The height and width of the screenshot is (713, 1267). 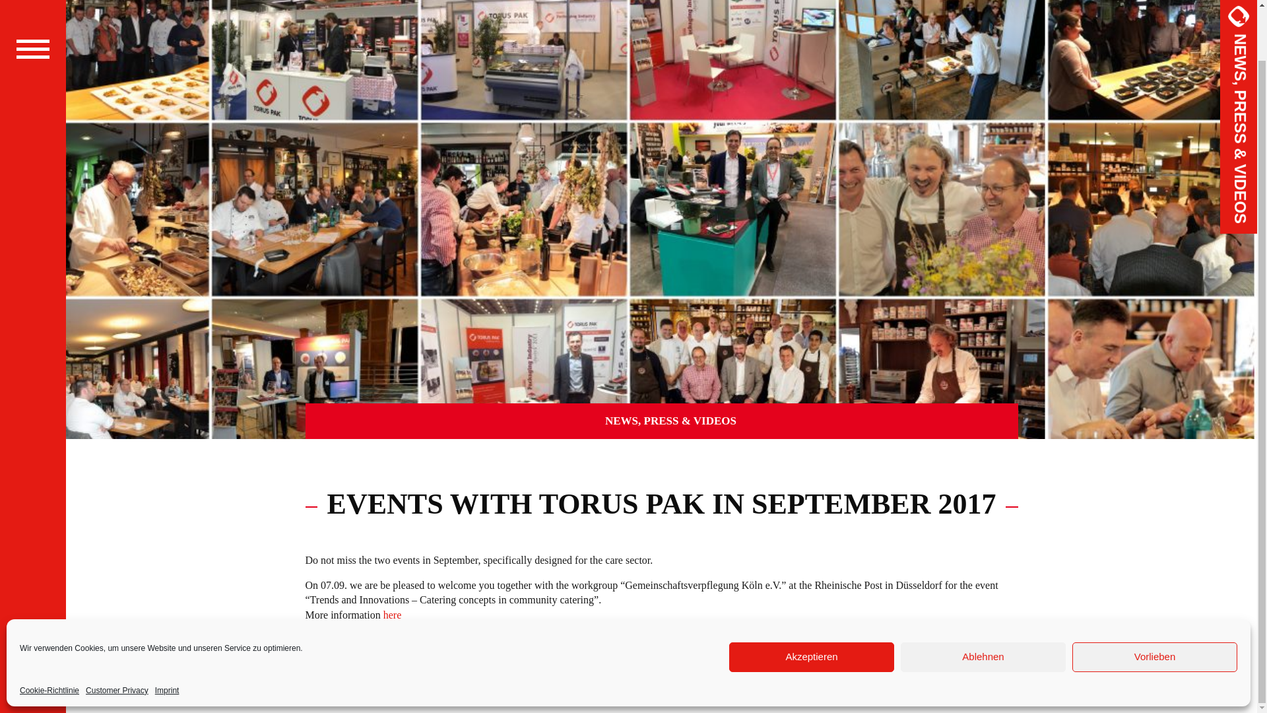 What do you see at coordinates (117, 634) in the screenshot?
I see `Customer Privacy` at bounding box center [117, 634].